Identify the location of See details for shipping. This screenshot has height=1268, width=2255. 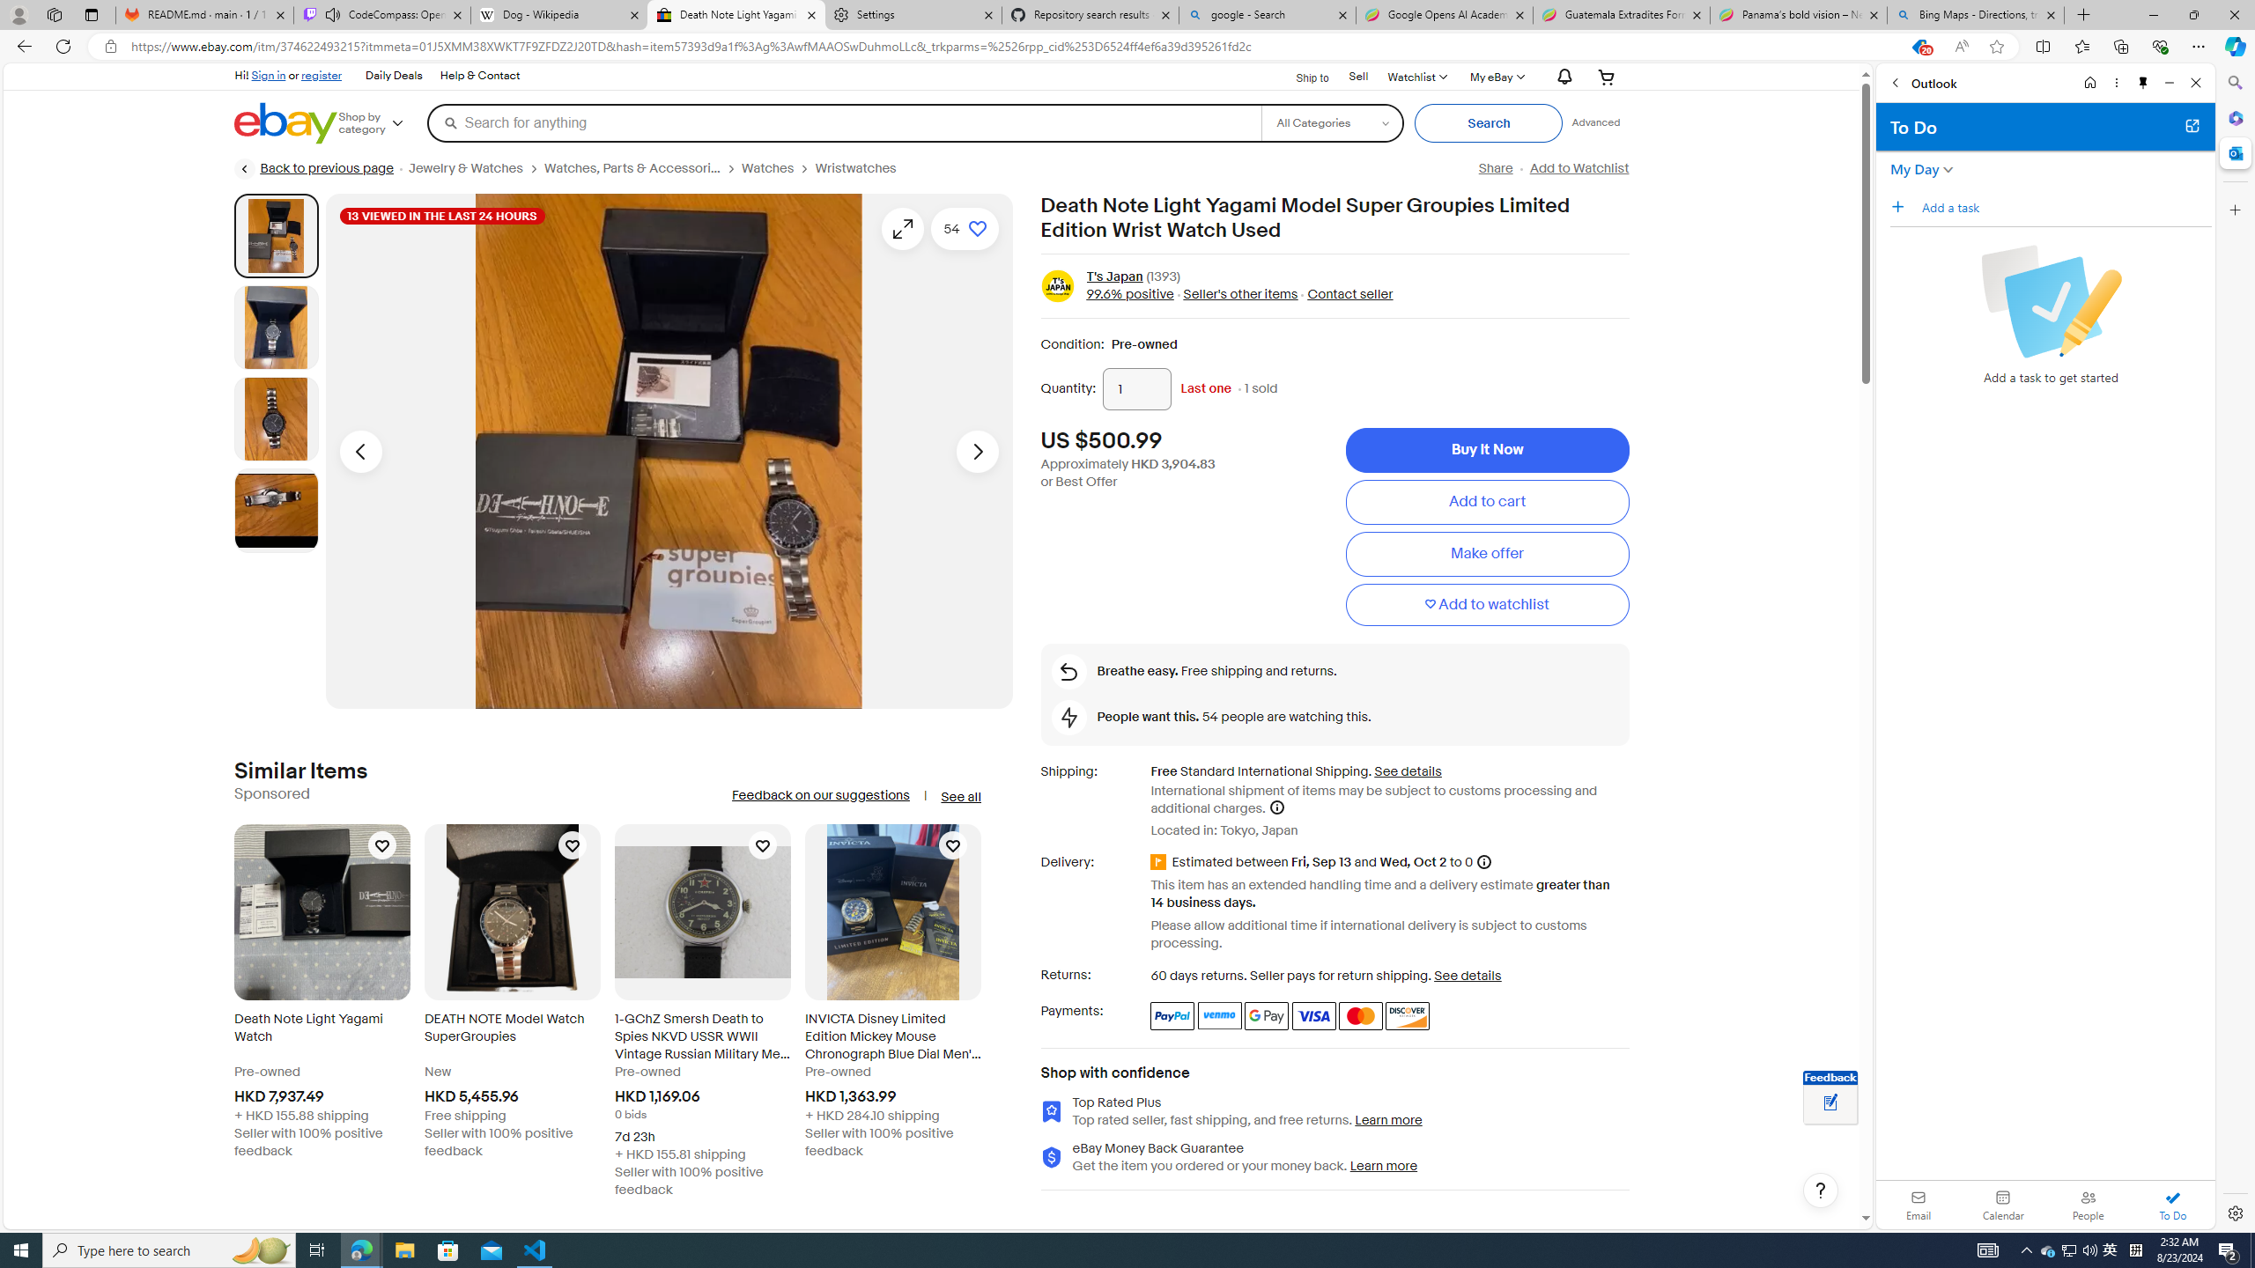
(1407, 770).